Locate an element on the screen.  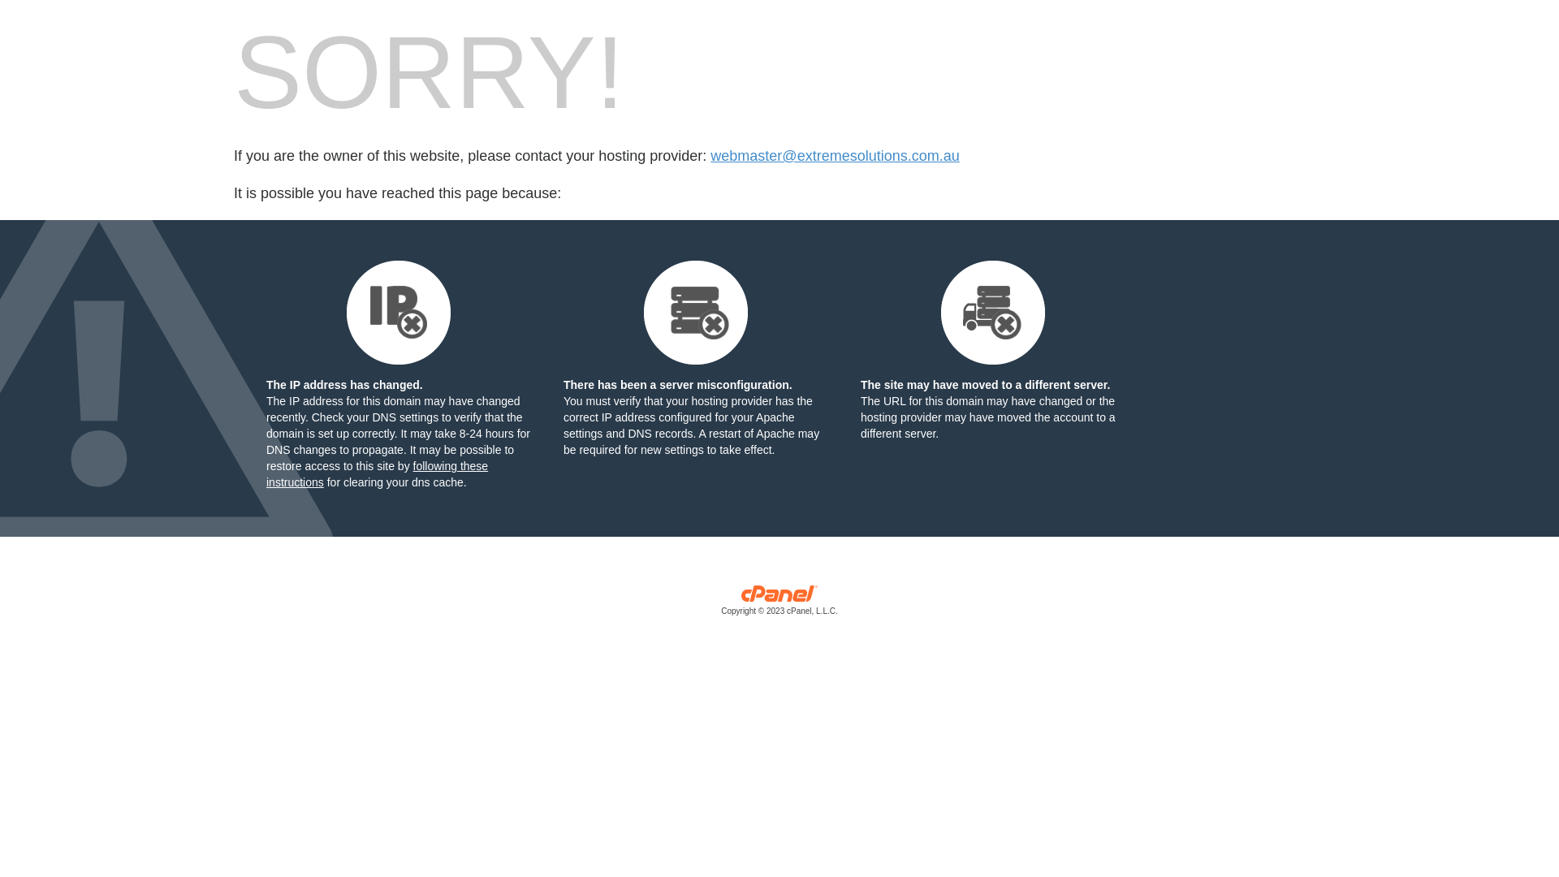
following these instructions is located at coordinates (377, 474).